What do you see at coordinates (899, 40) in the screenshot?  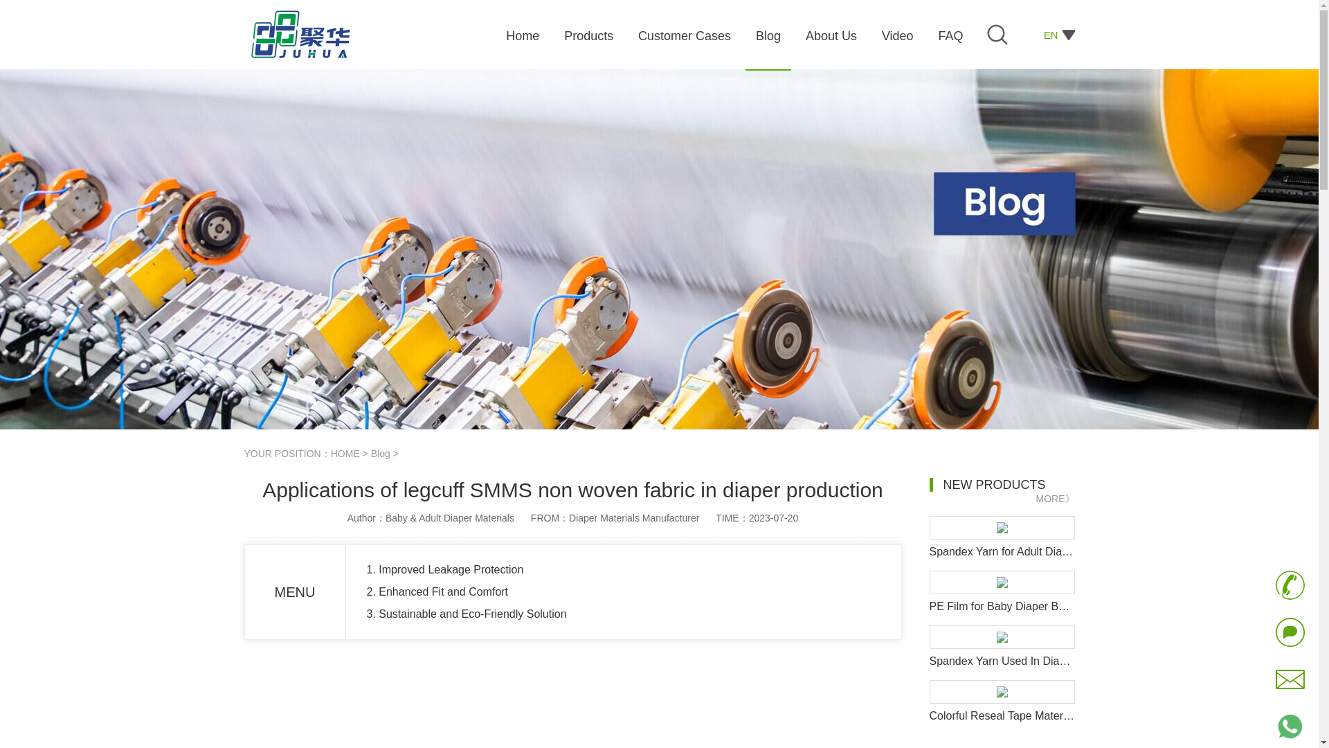 I see `Video` at bounding box center [899, 40].